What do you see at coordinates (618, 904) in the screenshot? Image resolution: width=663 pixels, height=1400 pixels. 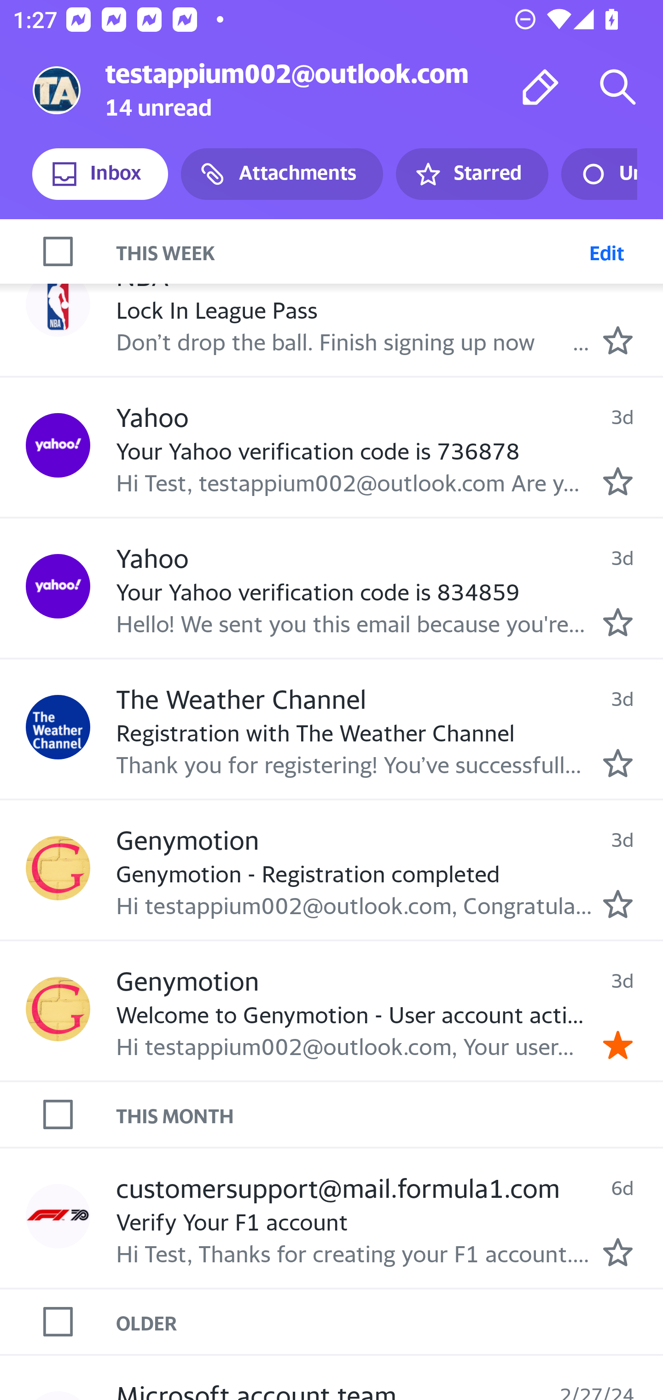 I see `Mark as starred.` at bounding box center [618, 904].